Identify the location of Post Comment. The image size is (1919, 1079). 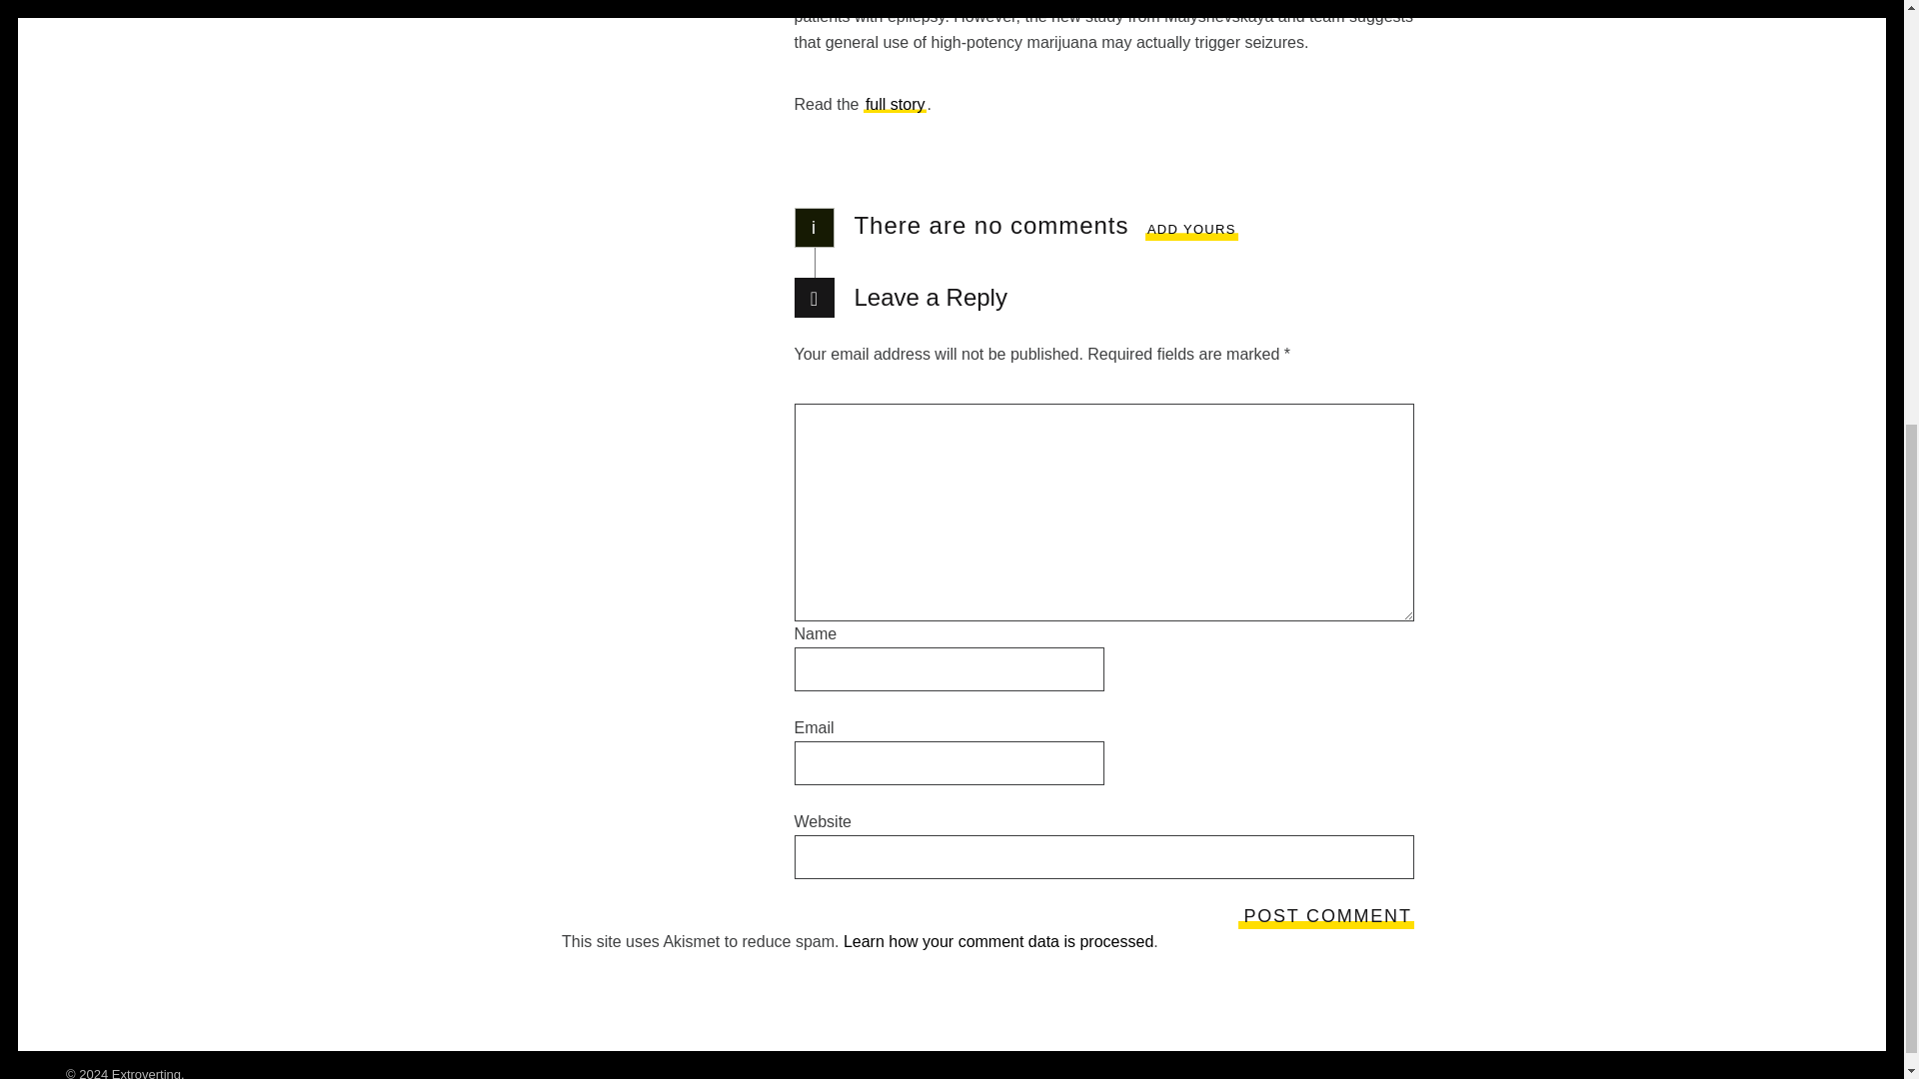
(1325, 915).